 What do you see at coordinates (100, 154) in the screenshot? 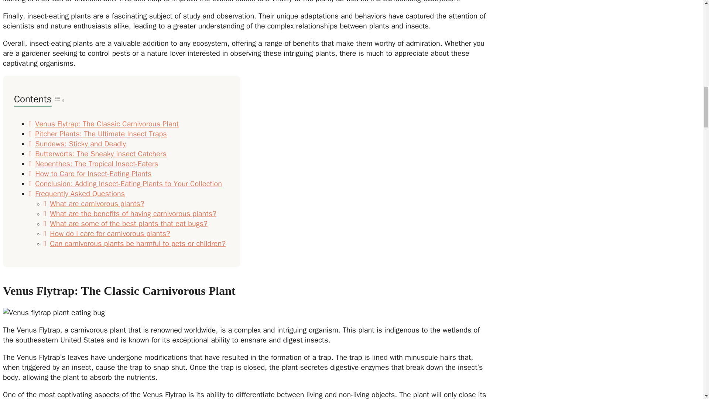
I see `Butterworts: The Sneaky Insect Catchers` at bounding box center [100, 154].